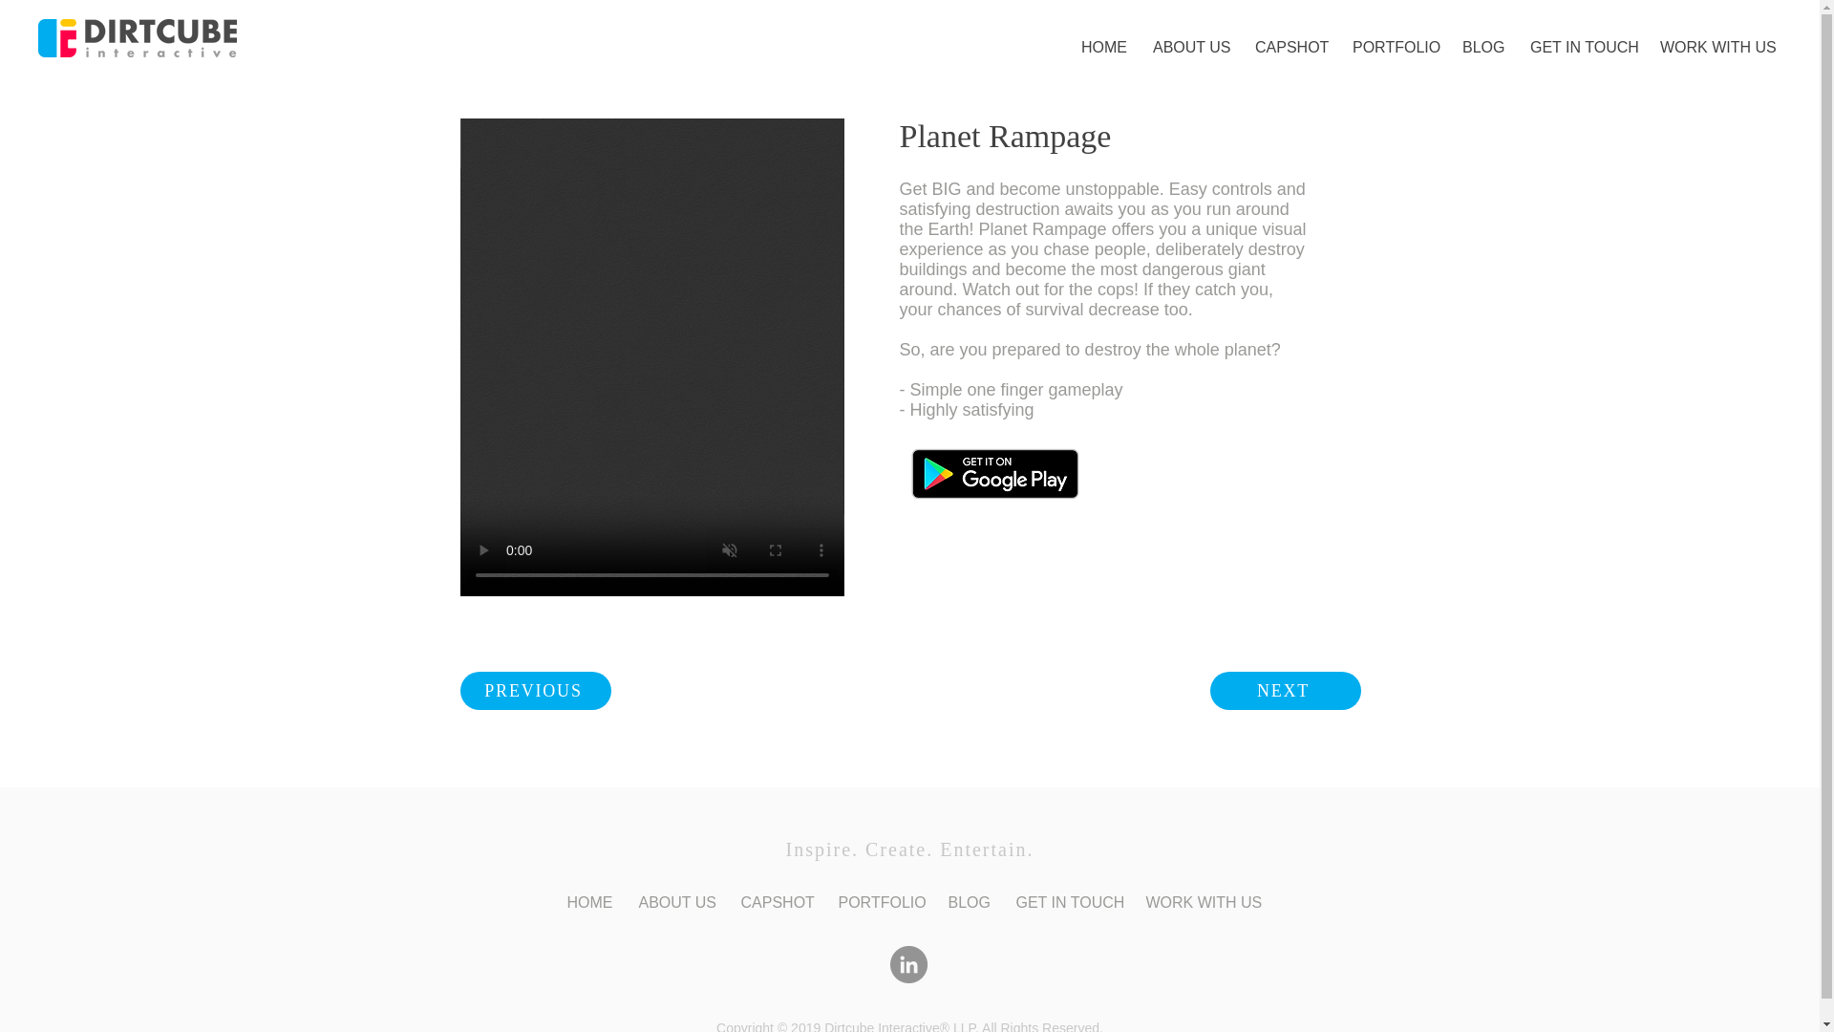 Image resolution: width=1834 pixels, height=1032 pixels. Describe the element at coordinates (535, 691) in the screenshot. I see `PREVIOUS` at that location.